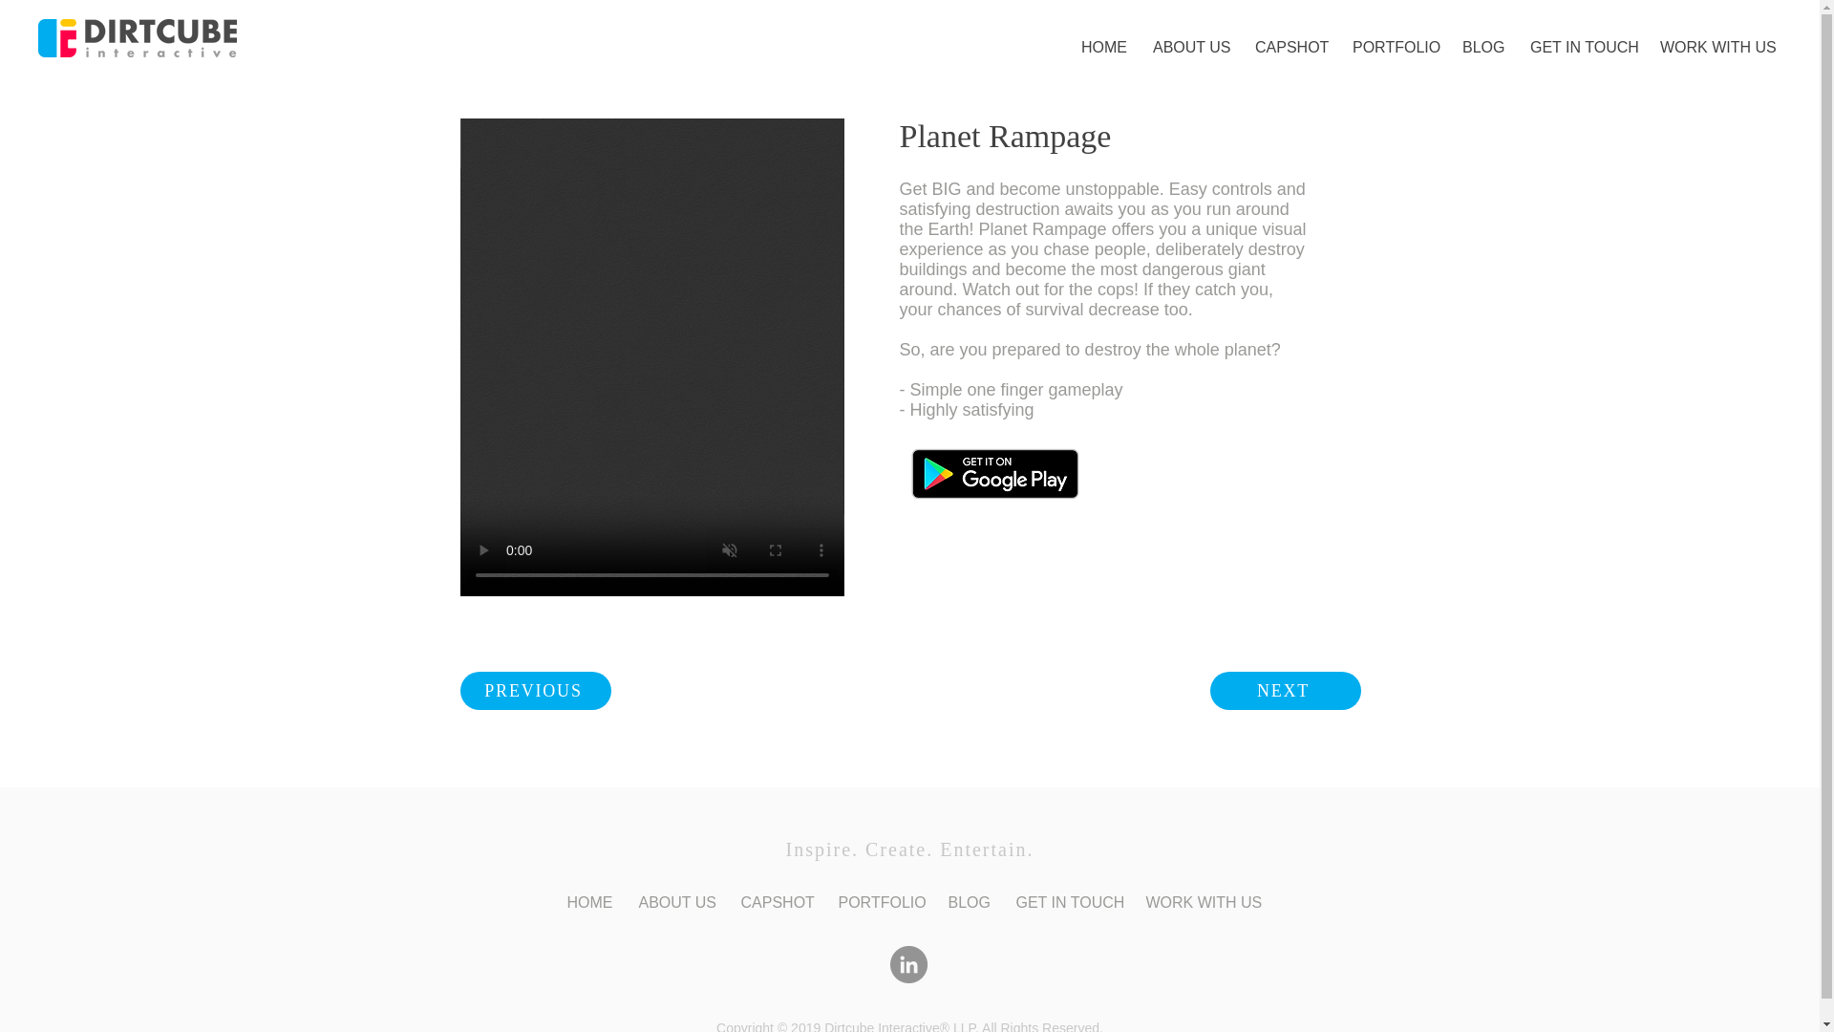 Image resolution: width=1834 pixels, height=1032 pixels. Describe the element at coordinates (535, 691) in the screenshot. I see `PREVIOUS` at that location.